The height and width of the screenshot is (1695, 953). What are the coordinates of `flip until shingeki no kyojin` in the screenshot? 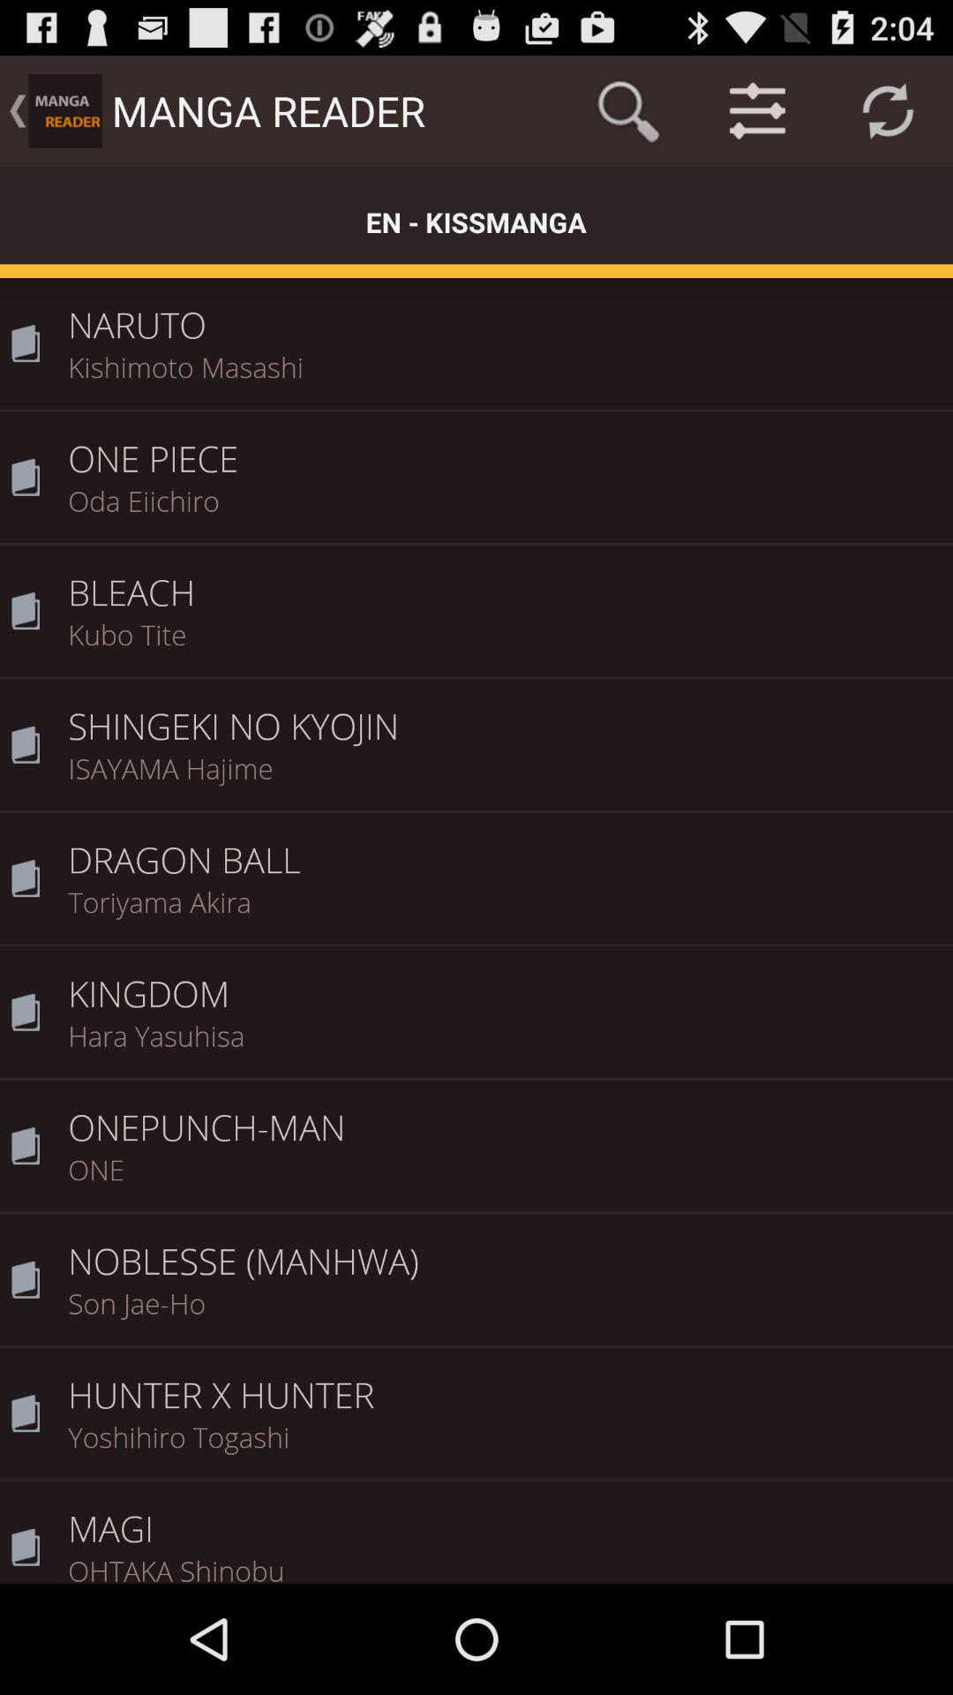 It's located at (505, 713).